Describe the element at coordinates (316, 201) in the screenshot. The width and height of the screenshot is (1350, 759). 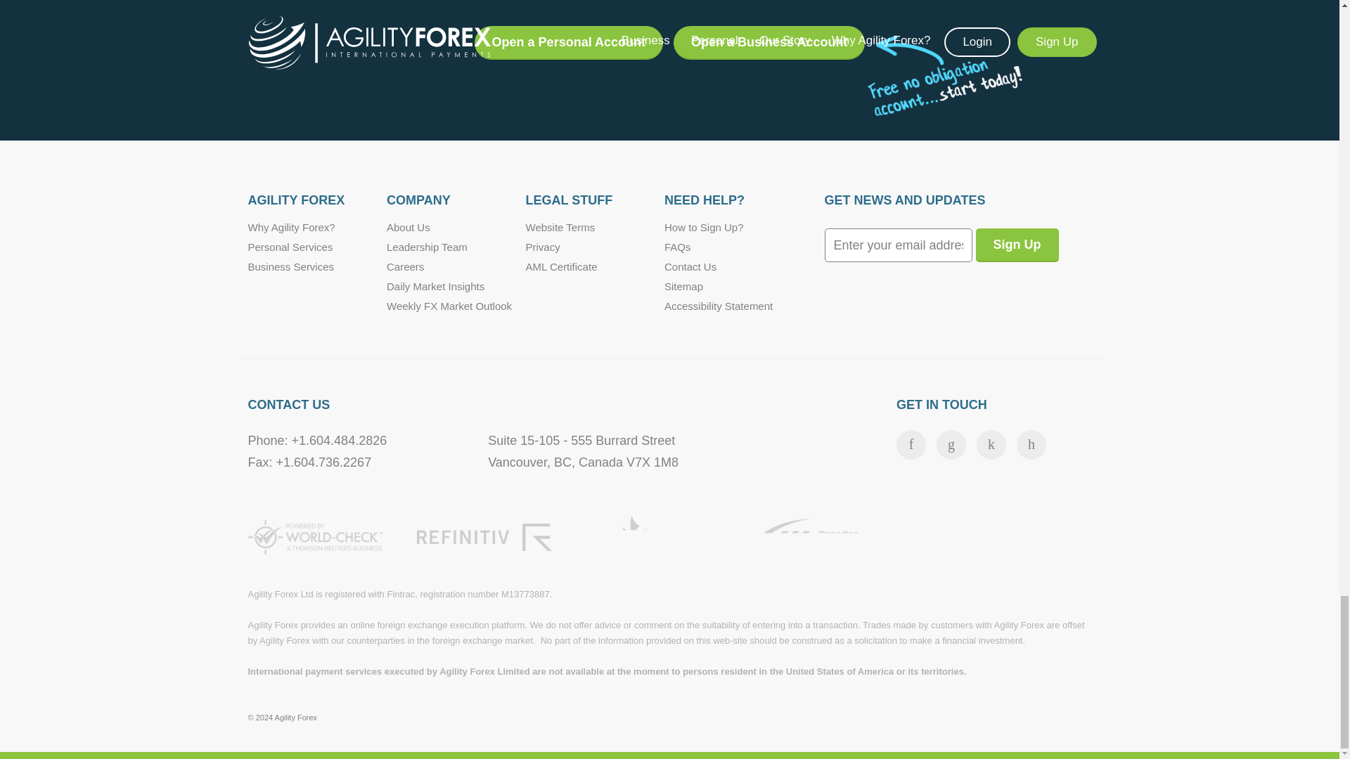
I see `AGILITY FOREX` at that location.